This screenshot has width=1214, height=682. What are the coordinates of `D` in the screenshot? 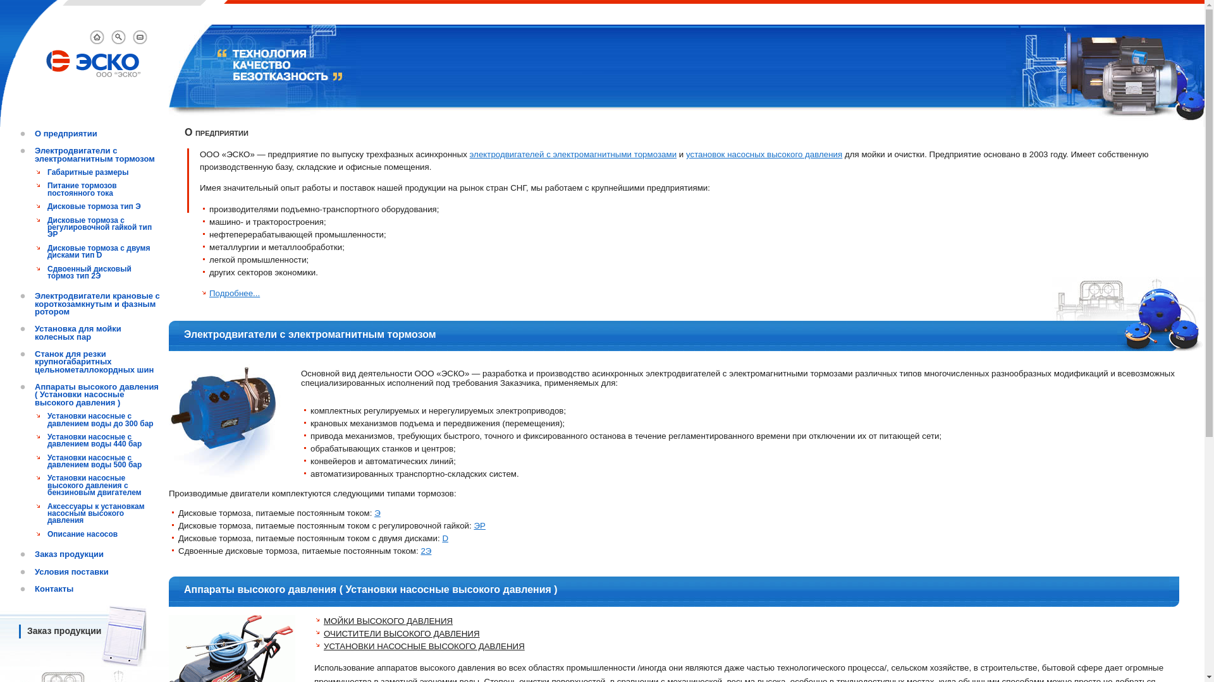 It's located at (445, 538).